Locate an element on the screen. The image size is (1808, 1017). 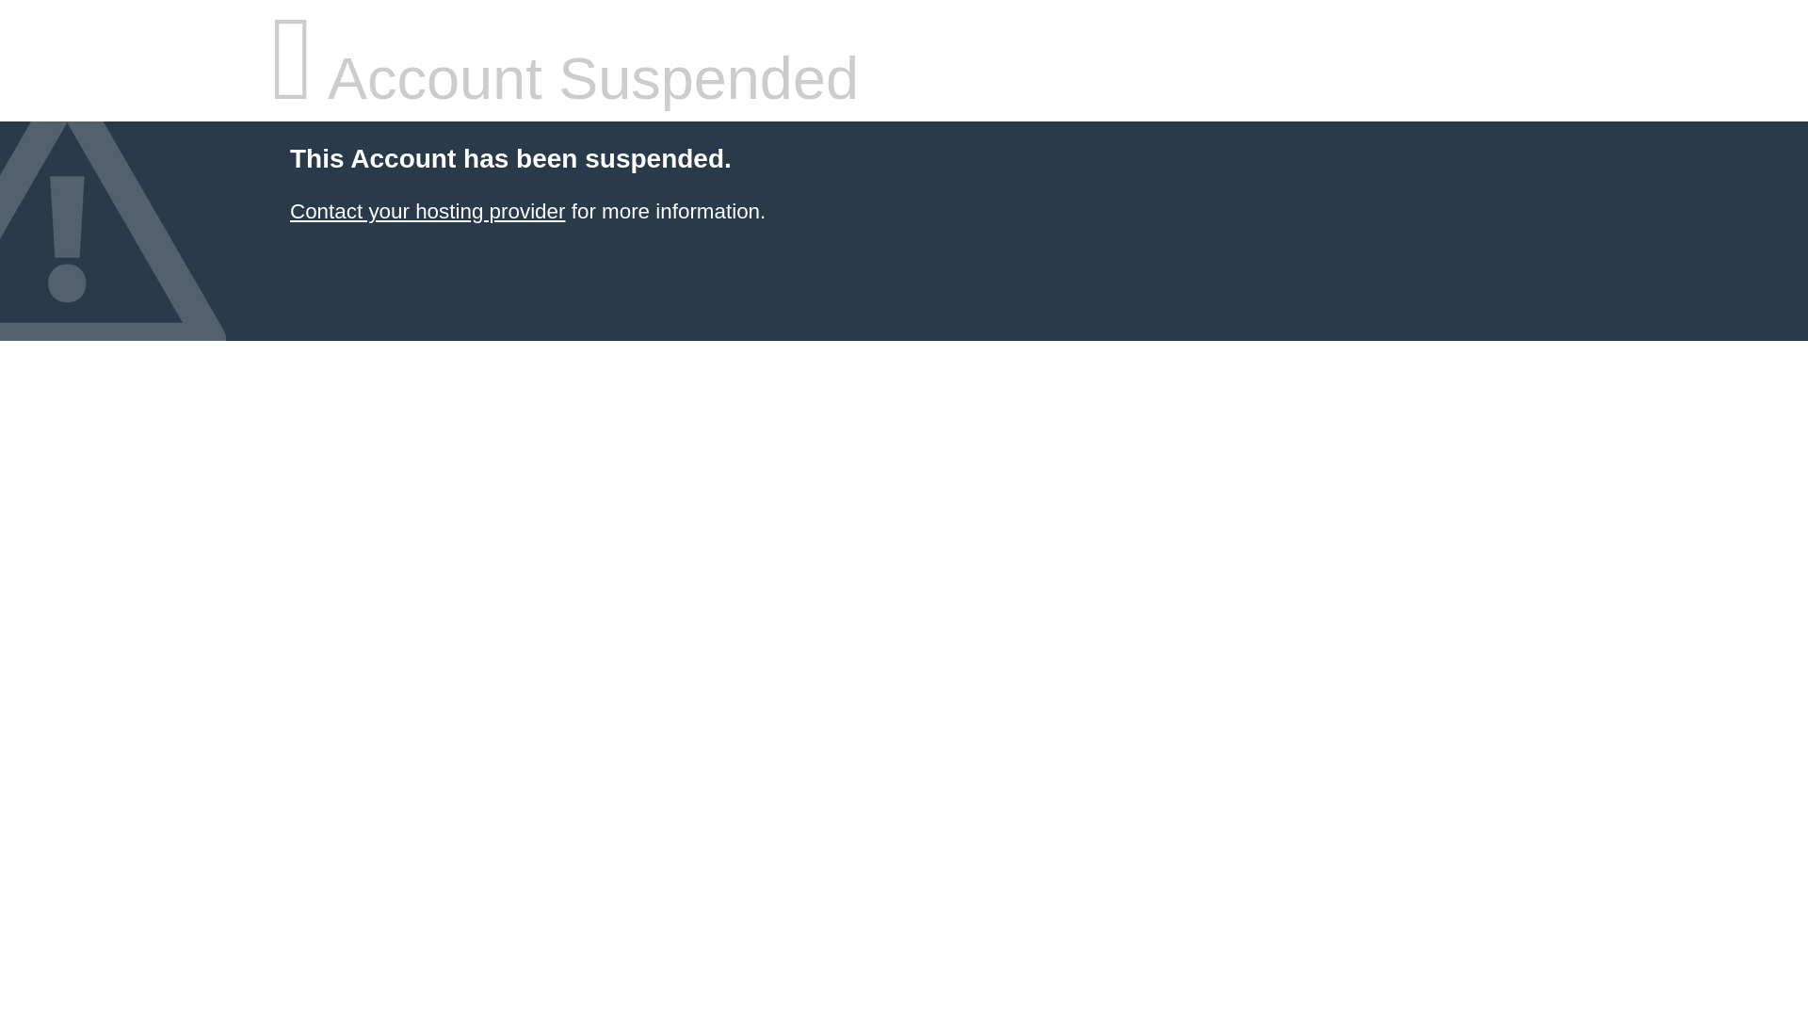
Contact your hosting provider is located at coordinates (427, 211).